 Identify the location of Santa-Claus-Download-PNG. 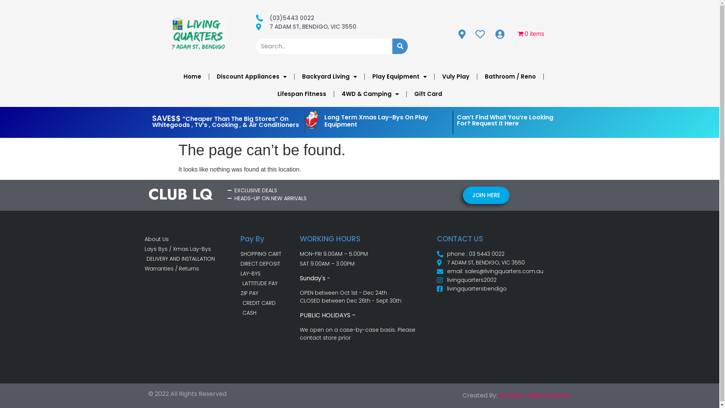
(312, 120).